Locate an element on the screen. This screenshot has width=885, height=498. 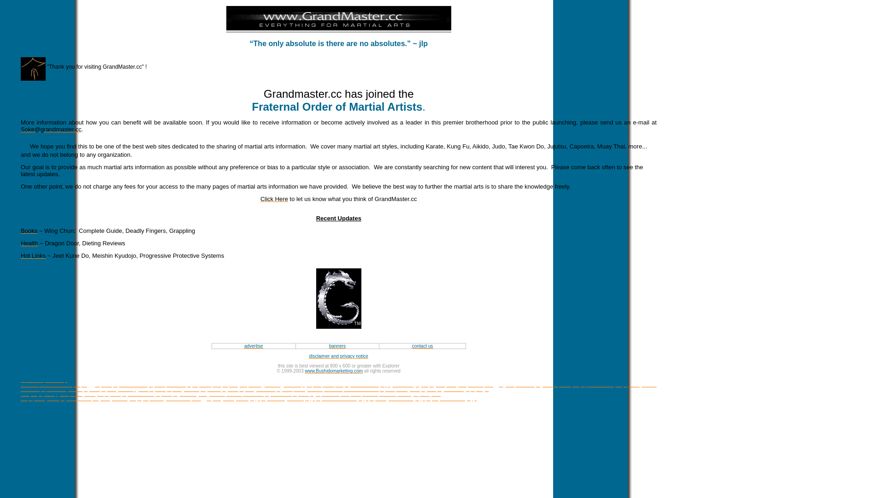
sky77 is located at coordinates (193, 385).